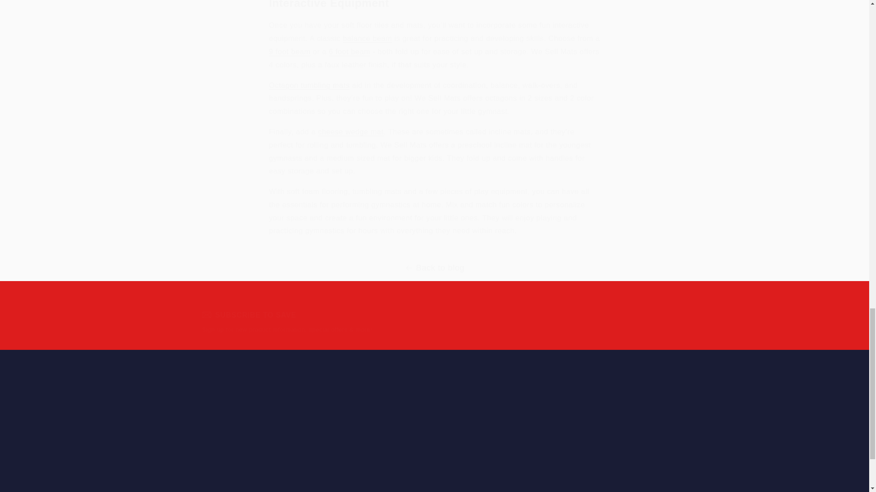  What do you see at coordinates (349, 51) in the screenshot?
I see `6' Balance Beam` at bounding box center [349, 51].